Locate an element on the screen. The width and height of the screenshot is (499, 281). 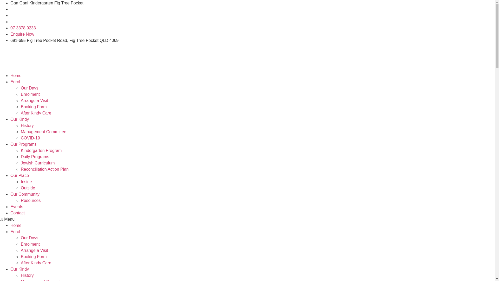
Booking Form is located at coordinates (34, 107).